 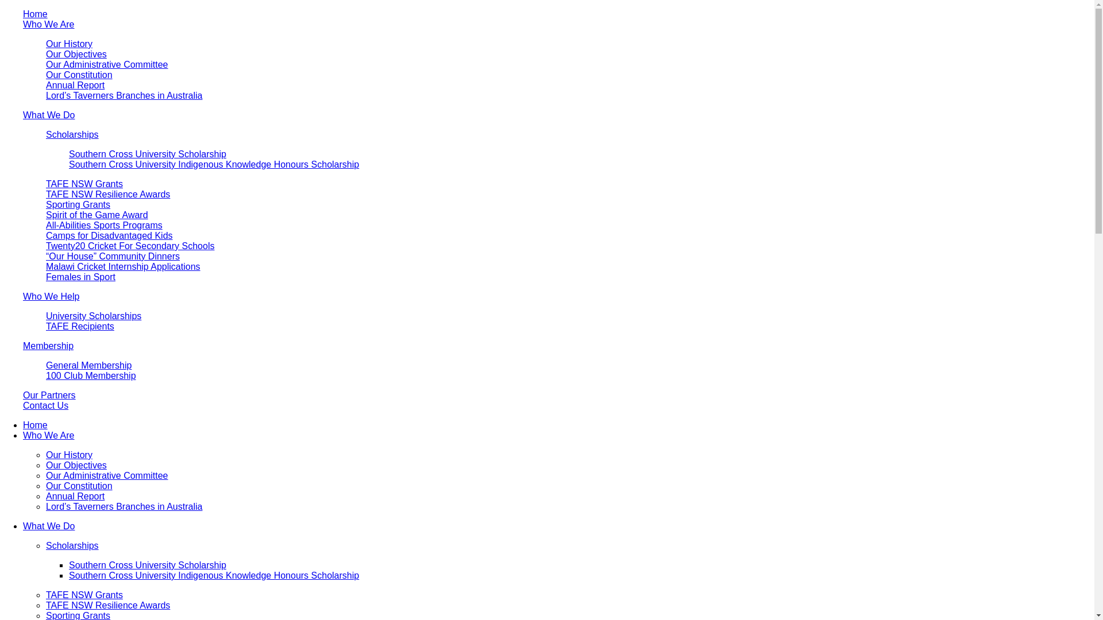 What do you see at coordinates (108, 605) in the screenshot?
I see `TAFE NSW Resilience Awards` at bounding box center [108, 605].